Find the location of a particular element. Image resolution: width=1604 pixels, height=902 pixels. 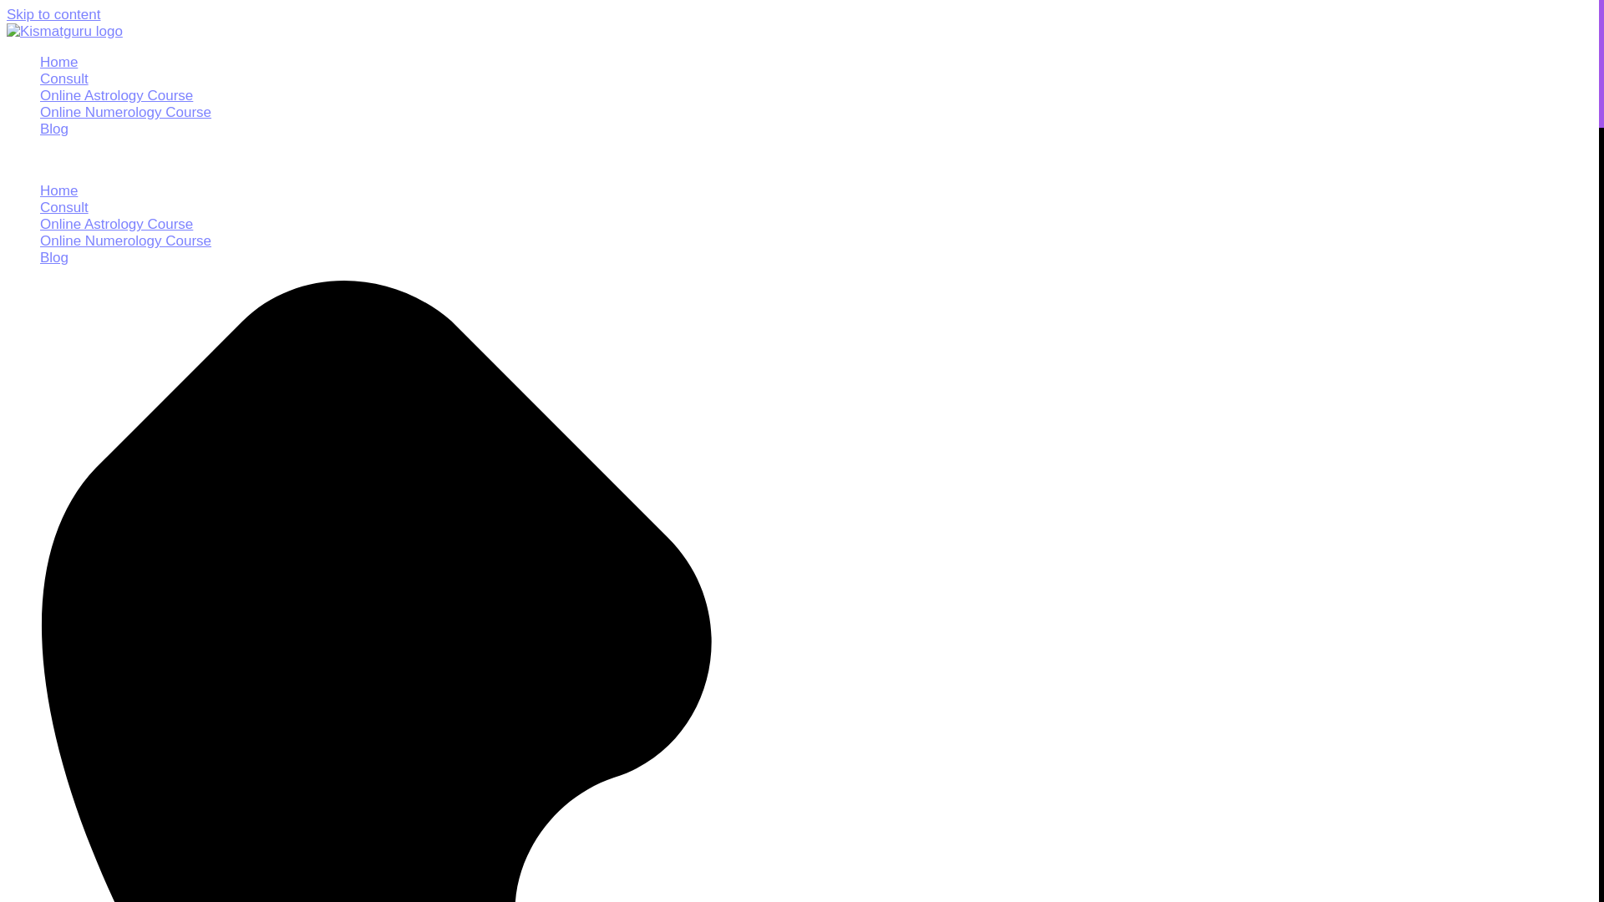

Skip to content is located at coordinates (53, 14).